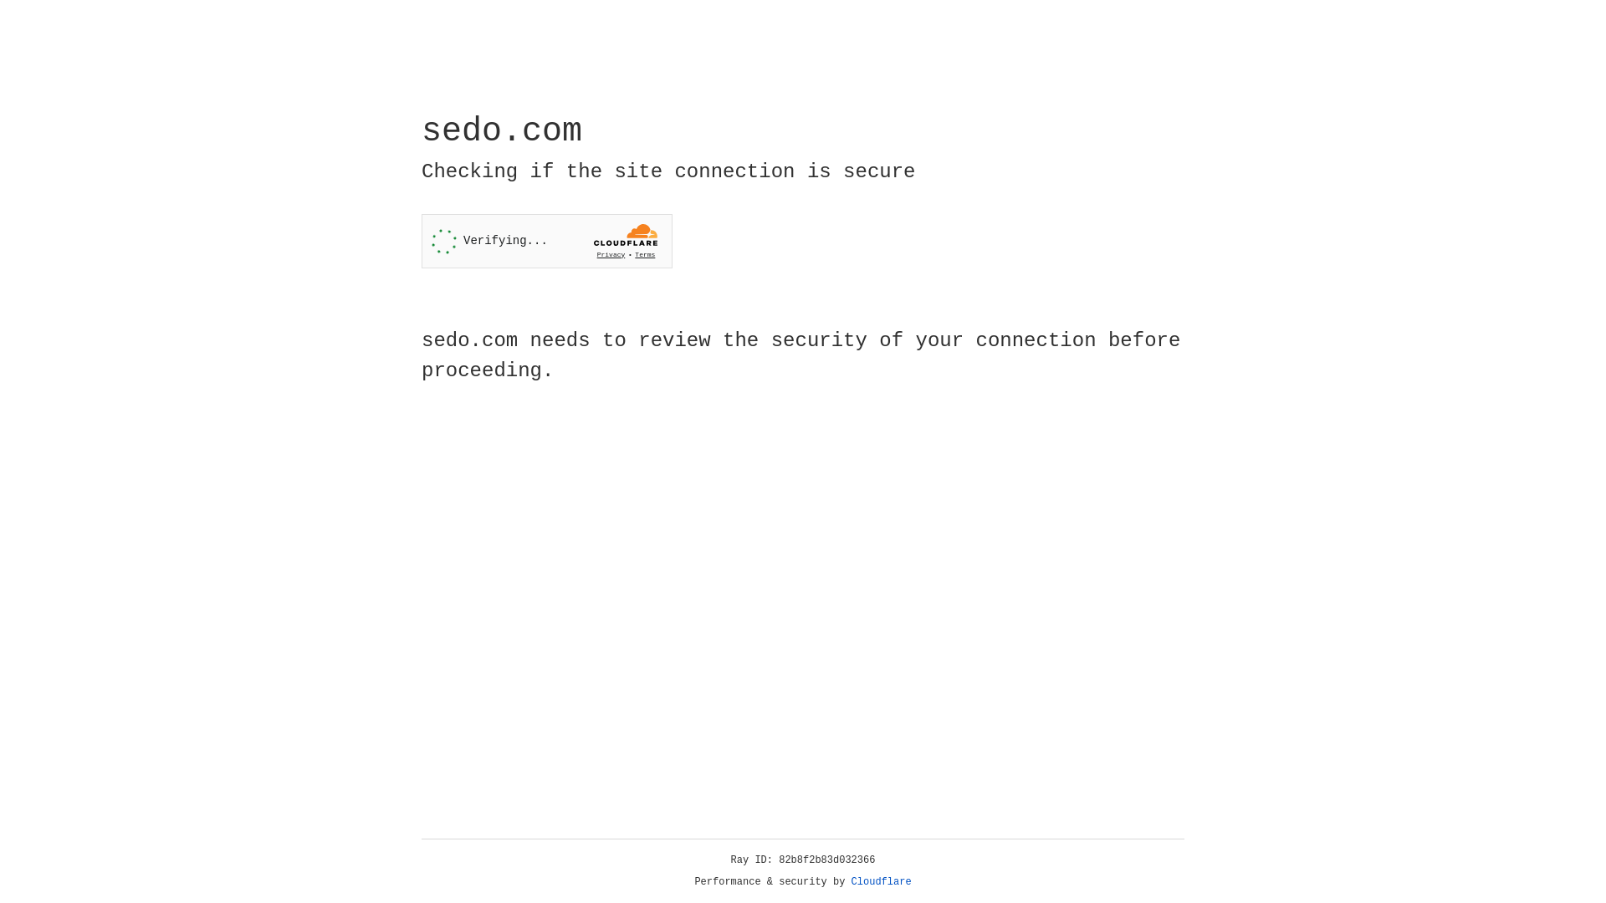 This screenshot has height=903, width=1606. What do you see at coordinates (882, 882) in the screenshot?
I see `Cloudflare` at bounding box center [882, 882].